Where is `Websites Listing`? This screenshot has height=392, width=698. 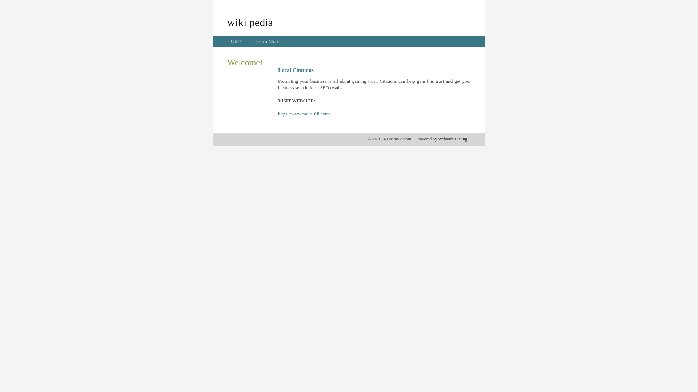 Websites Listing is located at coordinates (453, 139).